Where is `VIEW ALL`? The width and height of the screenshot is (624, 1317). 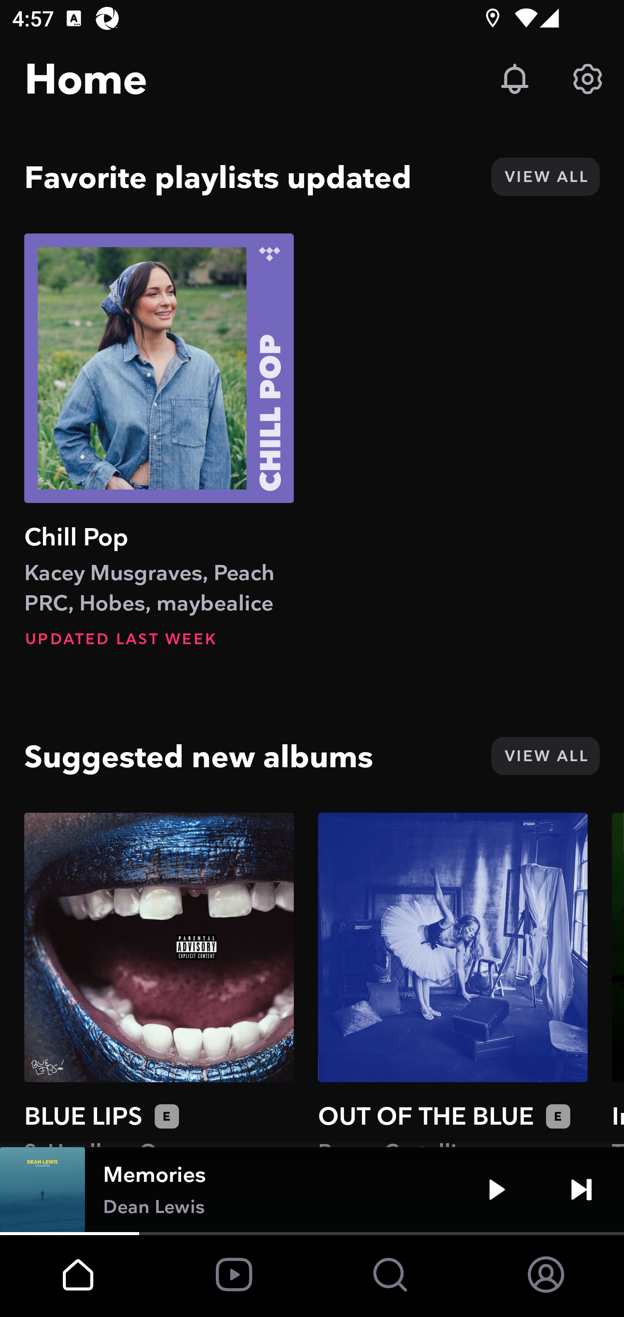 VIEW ALL is located at coordinates (545, 177).